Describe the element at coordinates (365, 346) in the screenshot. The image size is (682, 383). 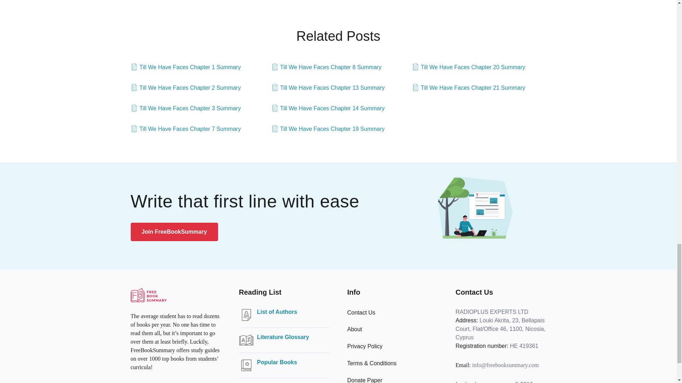
I see `Privacy Policy` at that location.